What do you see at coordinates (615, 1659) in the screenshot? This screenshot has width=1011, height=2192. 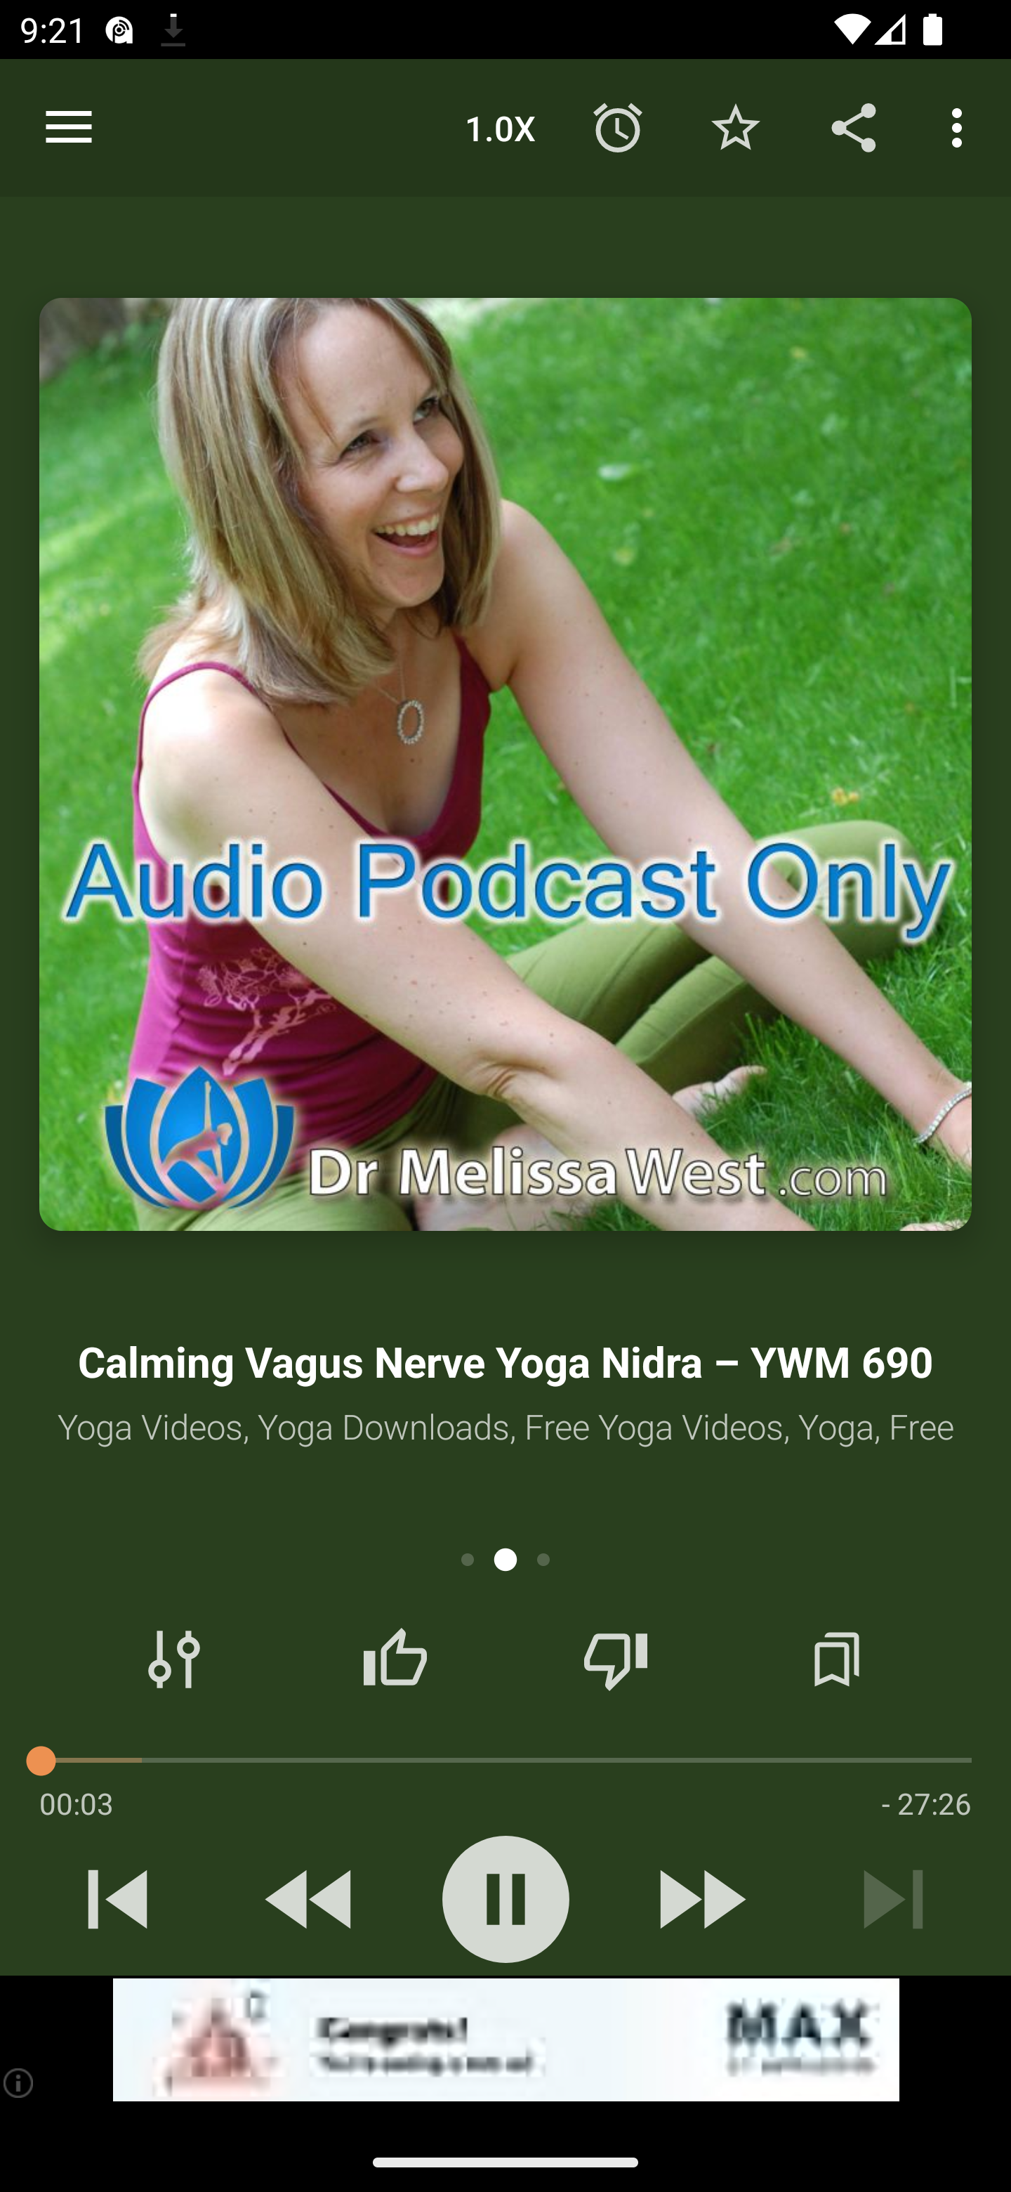 I see `Thumbs down` at bounding box center [615, 1659].